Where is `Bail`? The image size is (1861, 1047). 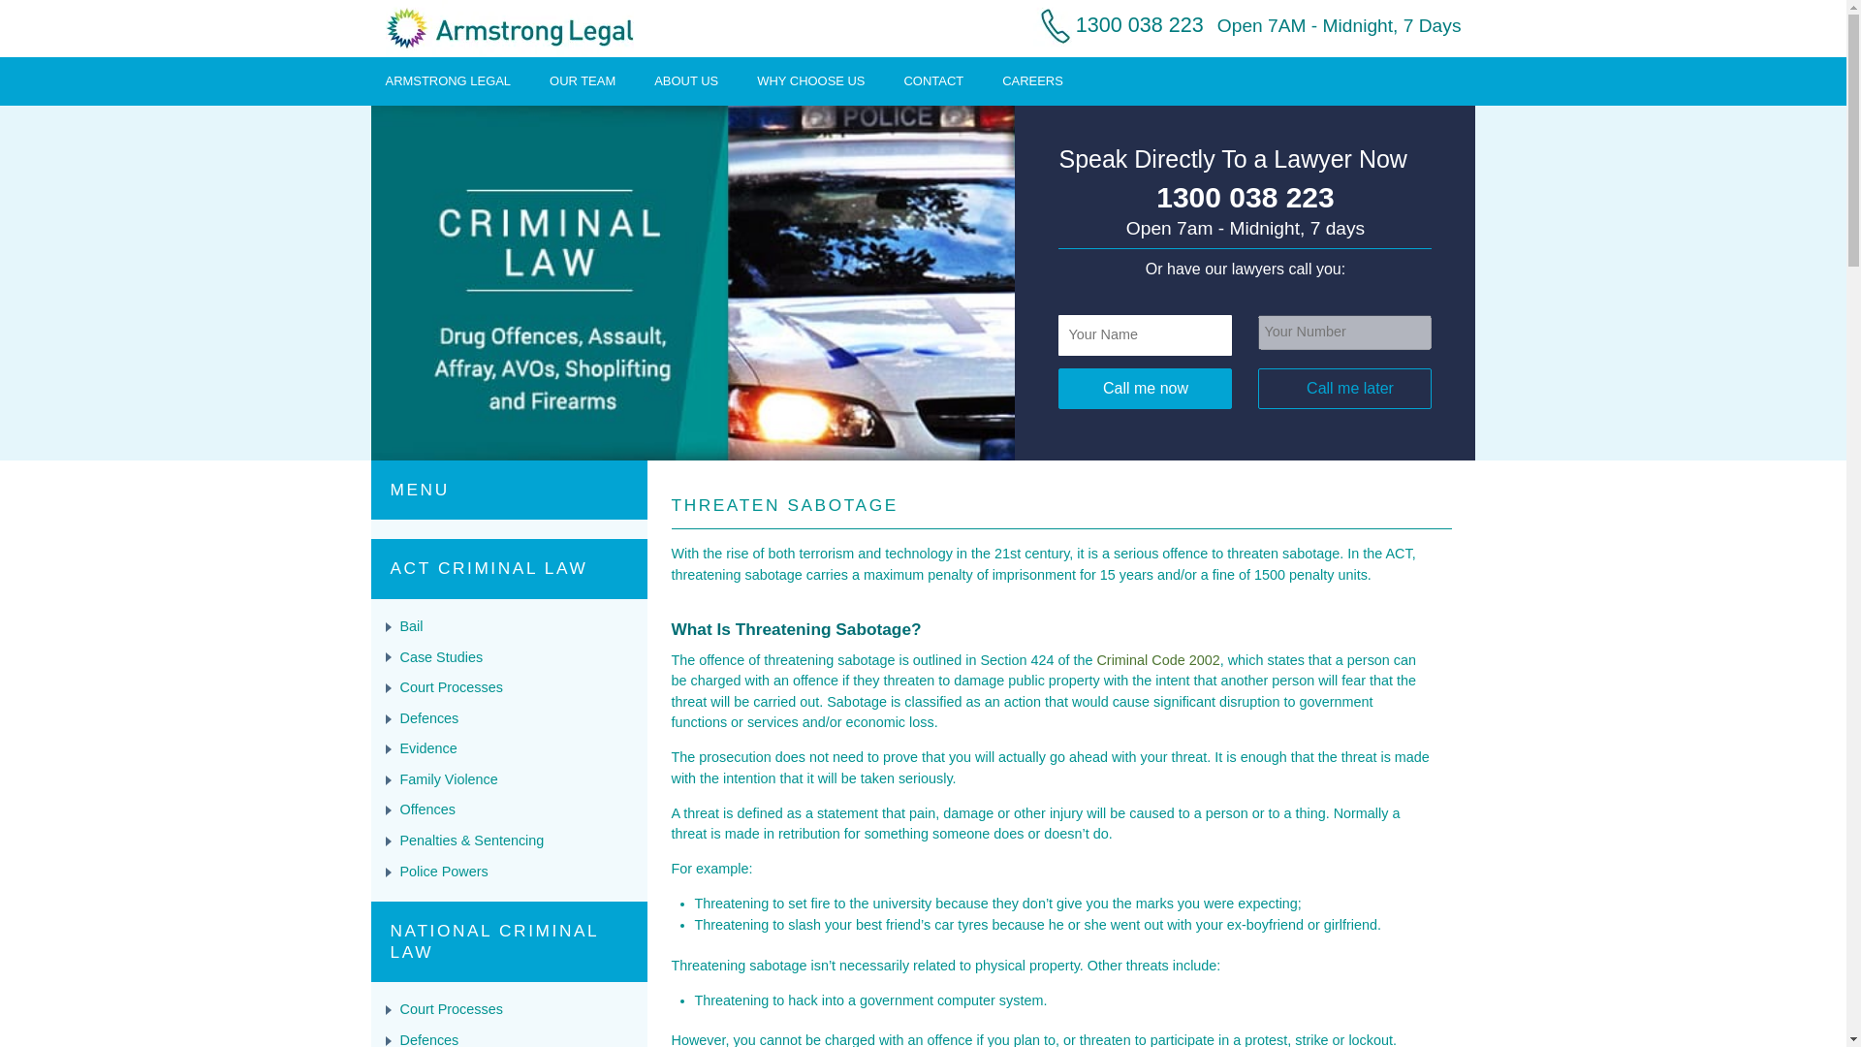 Bail is located at coordinates (411, 626).